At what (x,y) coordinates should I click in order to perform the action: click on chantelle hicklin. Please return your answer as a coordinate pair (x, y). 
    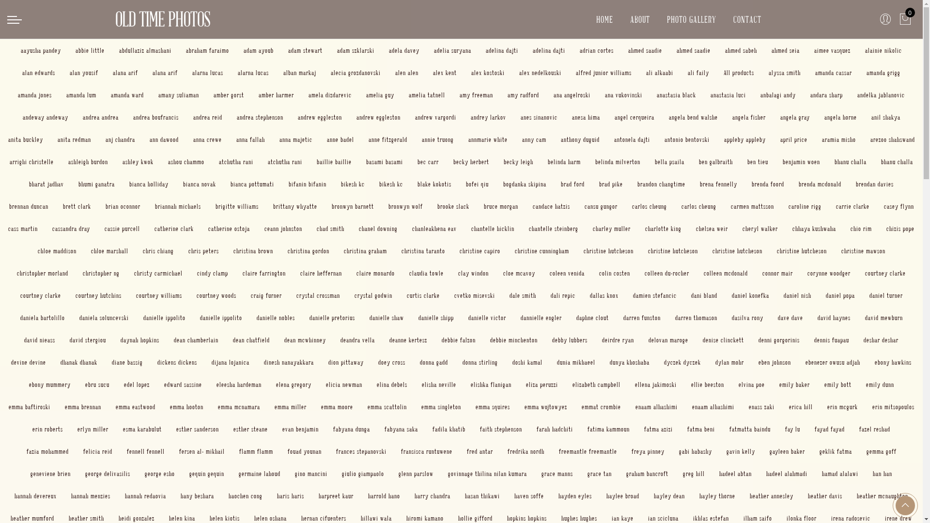
    Looking at the image, I should click on (493, 229).